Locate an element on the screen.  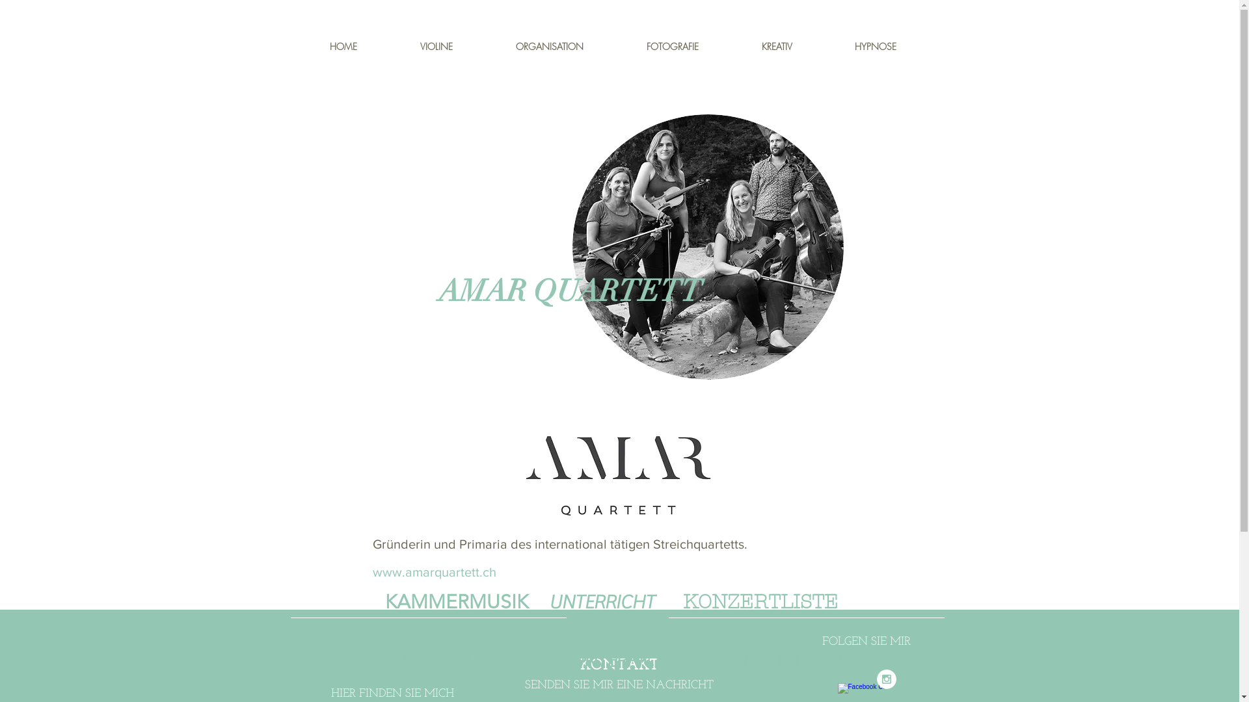
KREATIV is located at coordinates (799, 45).